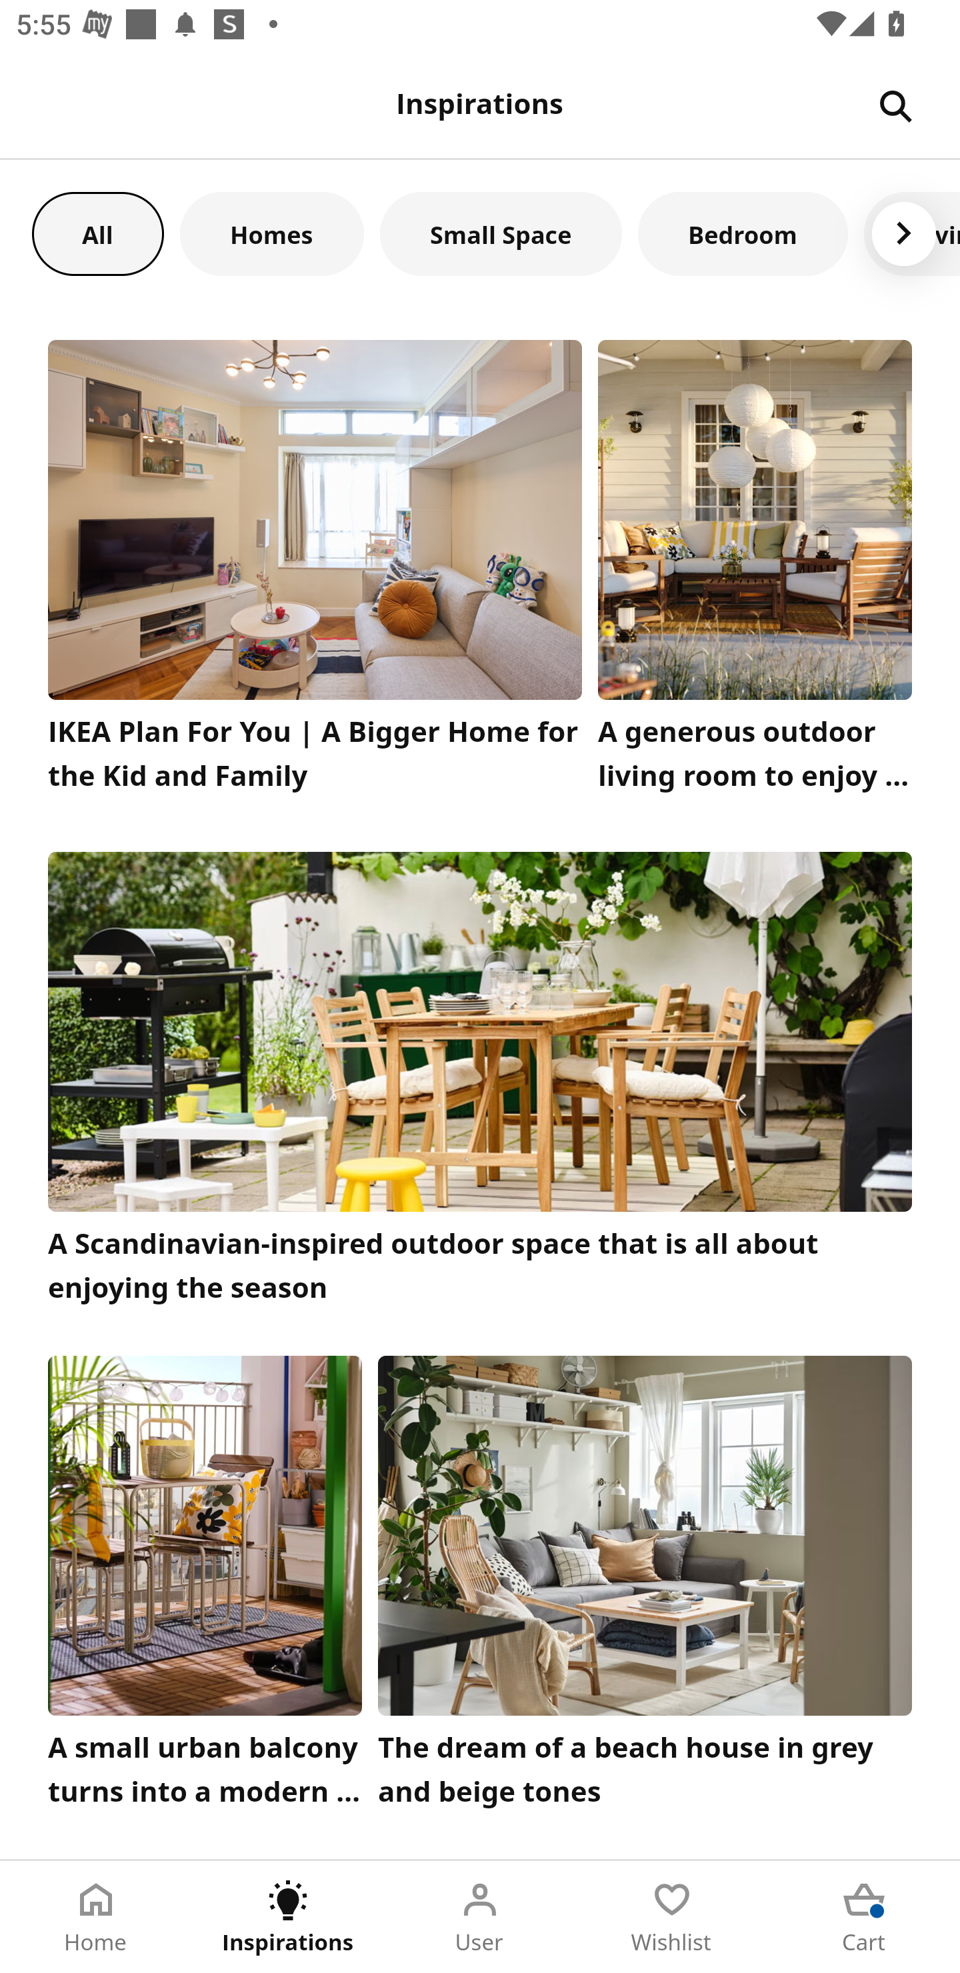  What do you see at coordinates (501, 233) in the screenshot?
I see `Small Space` at bounding box center [501, 233].